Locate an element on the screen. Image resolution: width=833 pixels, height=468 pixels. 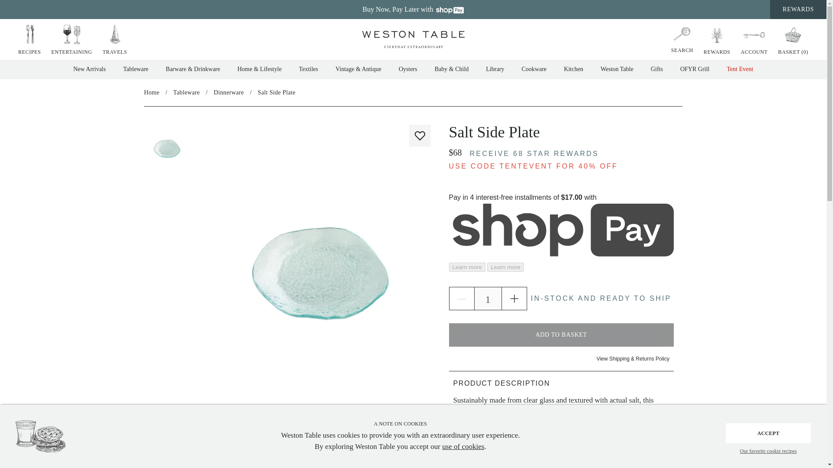
New Arrivals is located at coordinates (89, 69).